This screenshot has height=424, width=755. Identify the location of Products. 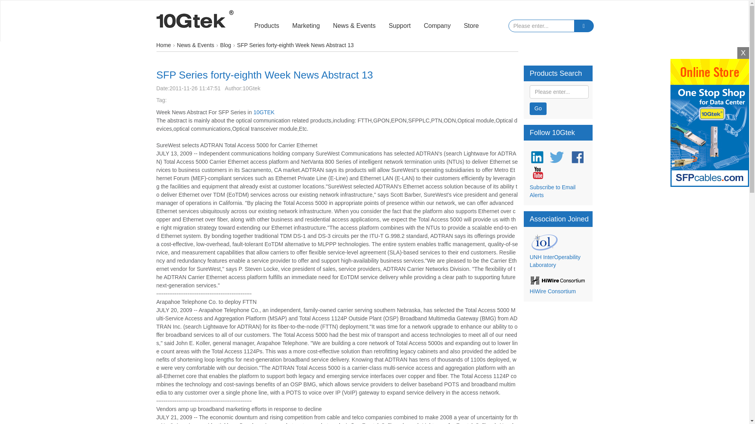
(267, 26).